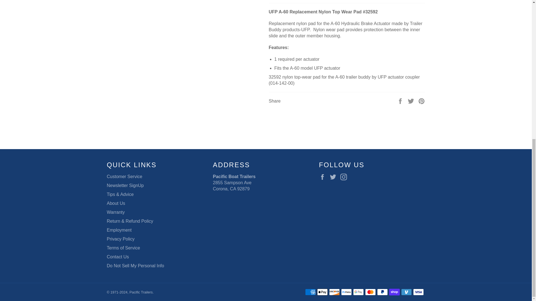 The width and height of the screenshot is (536, 301). I want to click on Tweet on Twitter, so click(411, 101).